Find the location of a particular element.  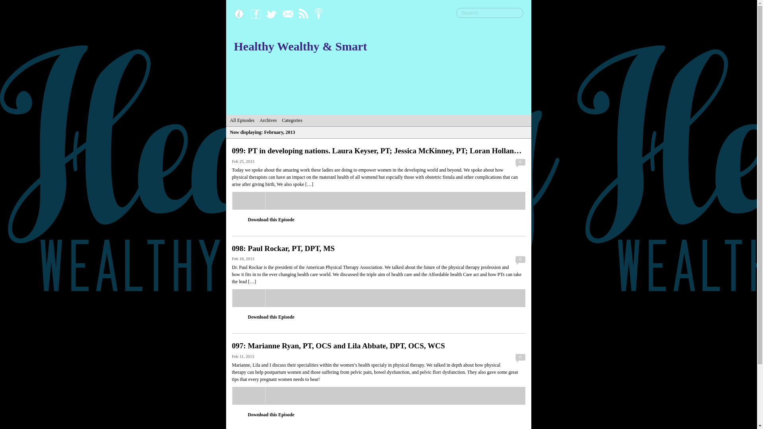

Subscribe in Apple Podcasts is located at coordinates (321, 14).